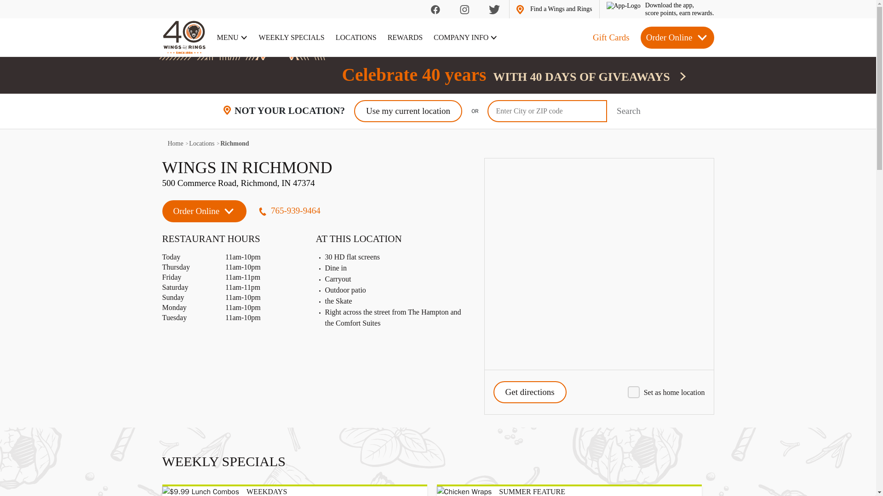 The height and width of the screenshot is (496, 883). What do you see at coordinates (554, 9) in the screenshot?
I see `Set as home location` at bounding box center [554, 9].